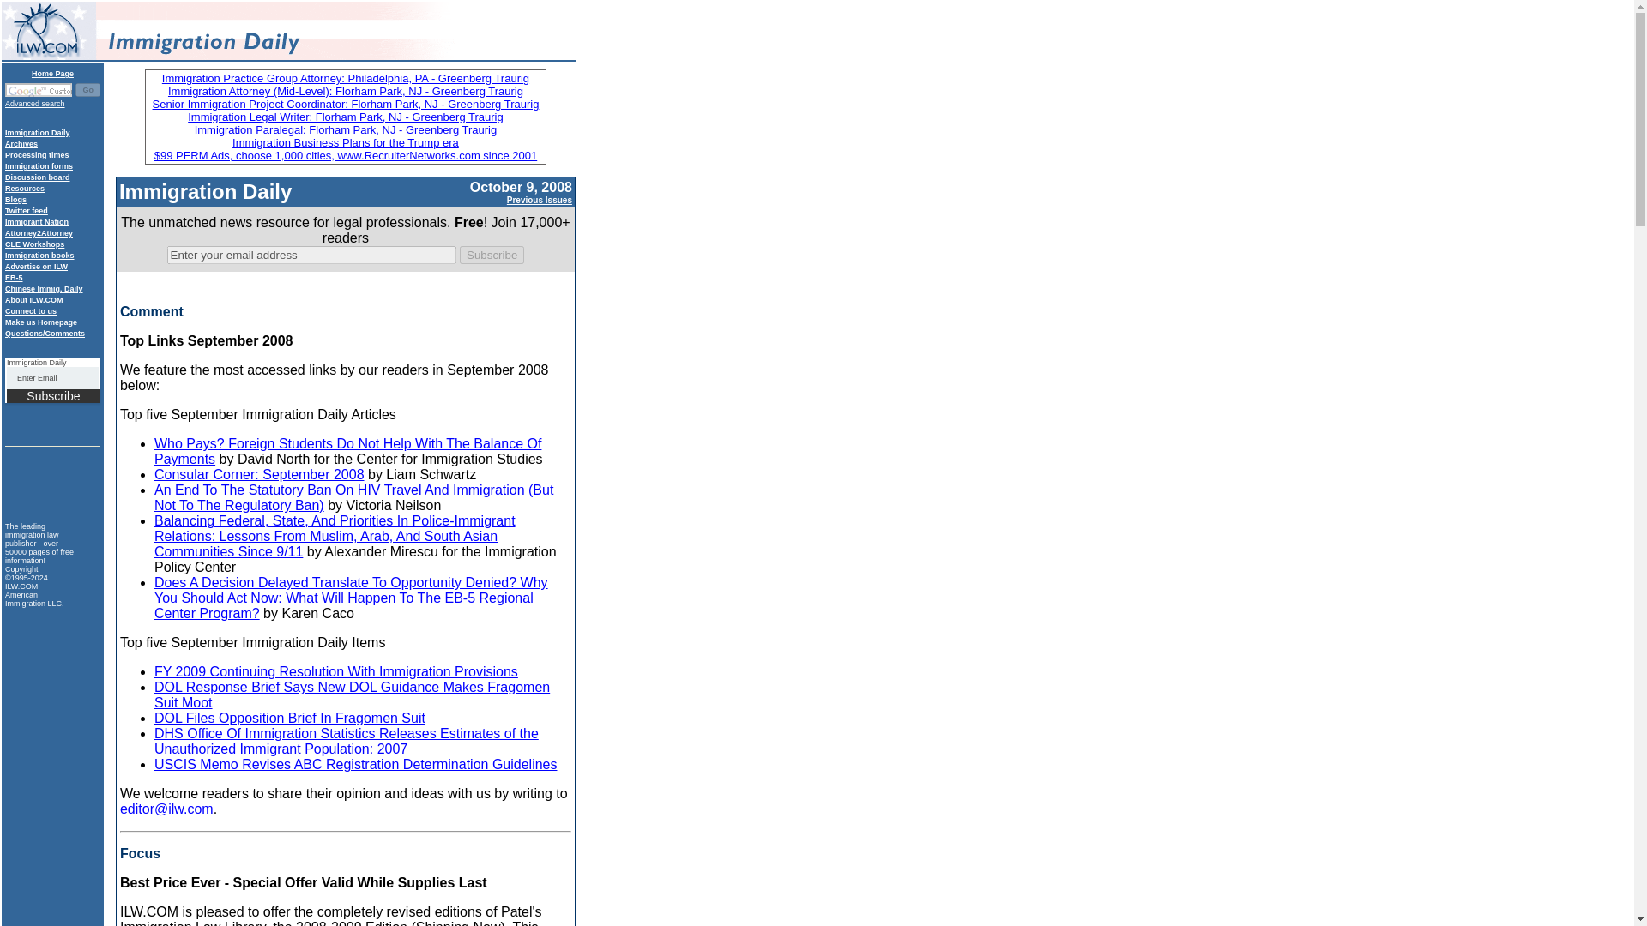 The height and width of the screenshot is (926, 1647). I want to click on Immigrant Nation, so click(36, 221).